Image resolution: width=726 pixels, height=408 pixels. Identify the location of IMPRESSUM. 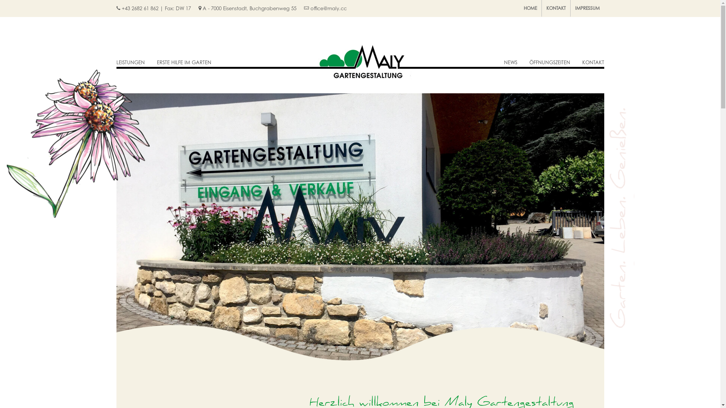
(587, 8).